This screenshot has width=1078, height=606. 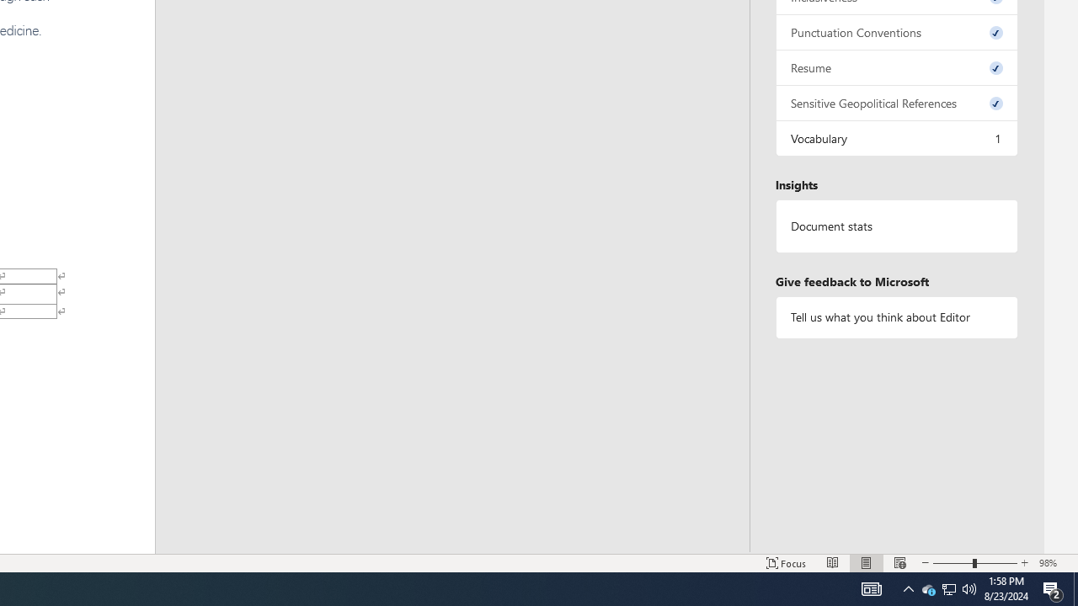 I want to click on Zoom Out, so click(x=953, y=562).